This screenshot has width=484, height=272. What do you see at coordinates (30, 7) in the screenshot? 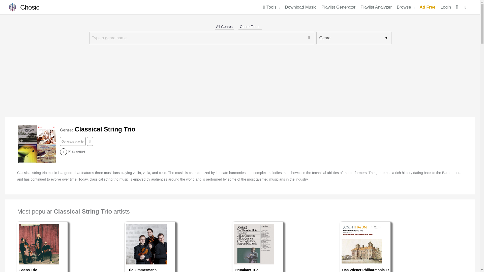
I see `Chosic` at bounding box center [30, 7].